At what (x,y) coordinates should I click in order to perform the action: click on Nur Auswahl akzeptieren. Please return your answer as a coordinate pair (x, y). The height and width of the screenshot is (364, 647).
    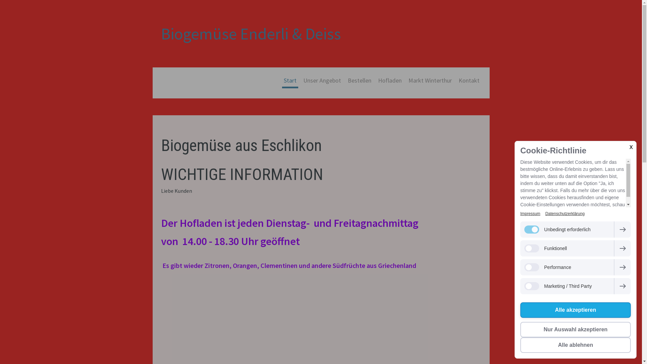
    Looking at the image, I should click on (576, 330).